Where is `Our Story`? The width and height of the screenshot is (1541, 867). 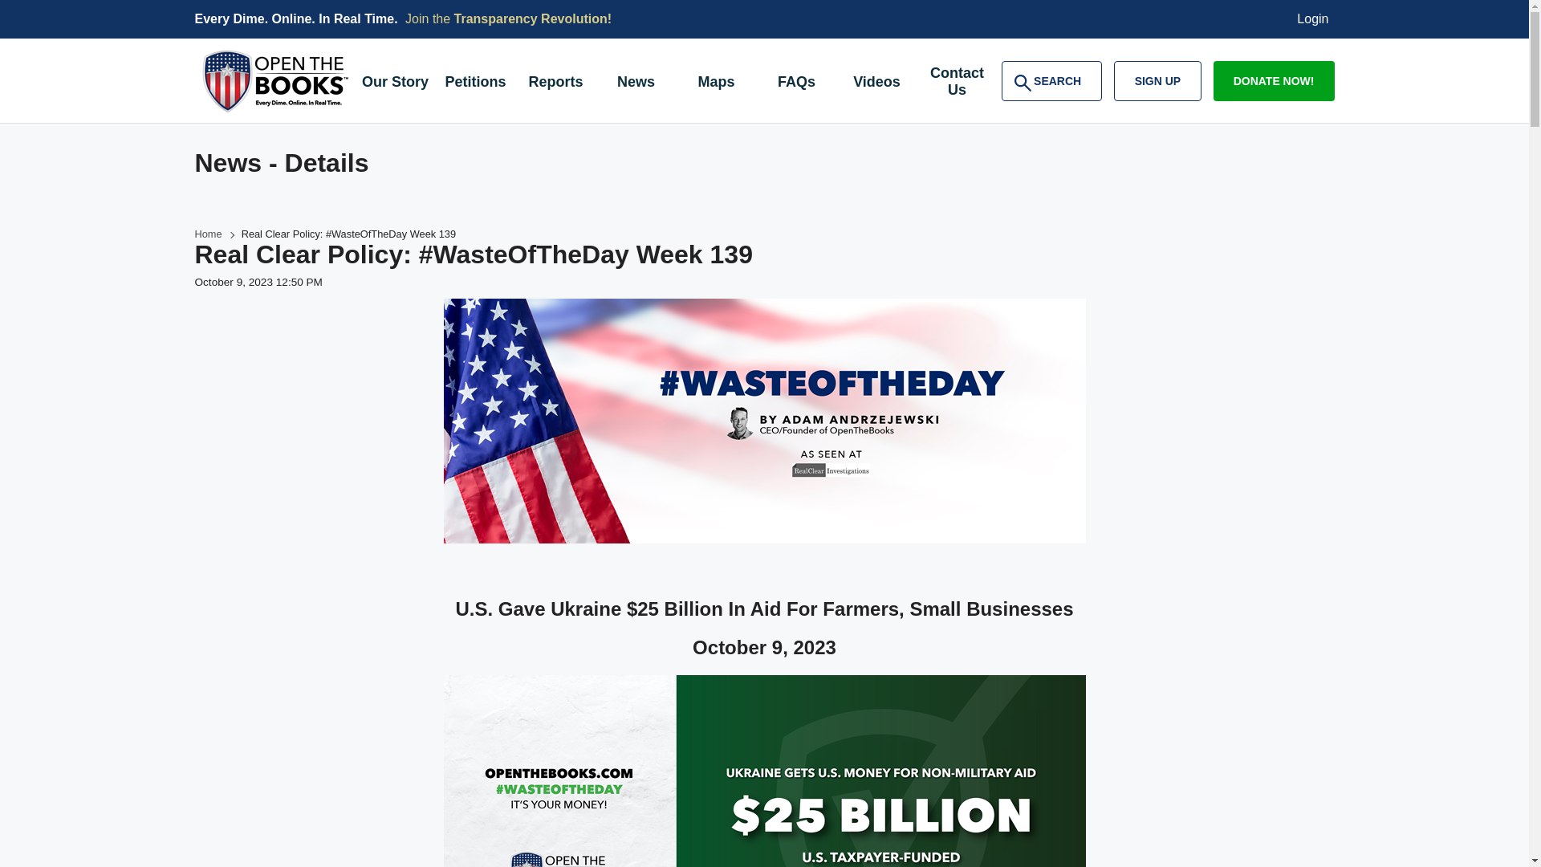 Our Story is located at coordinates (957, 83).